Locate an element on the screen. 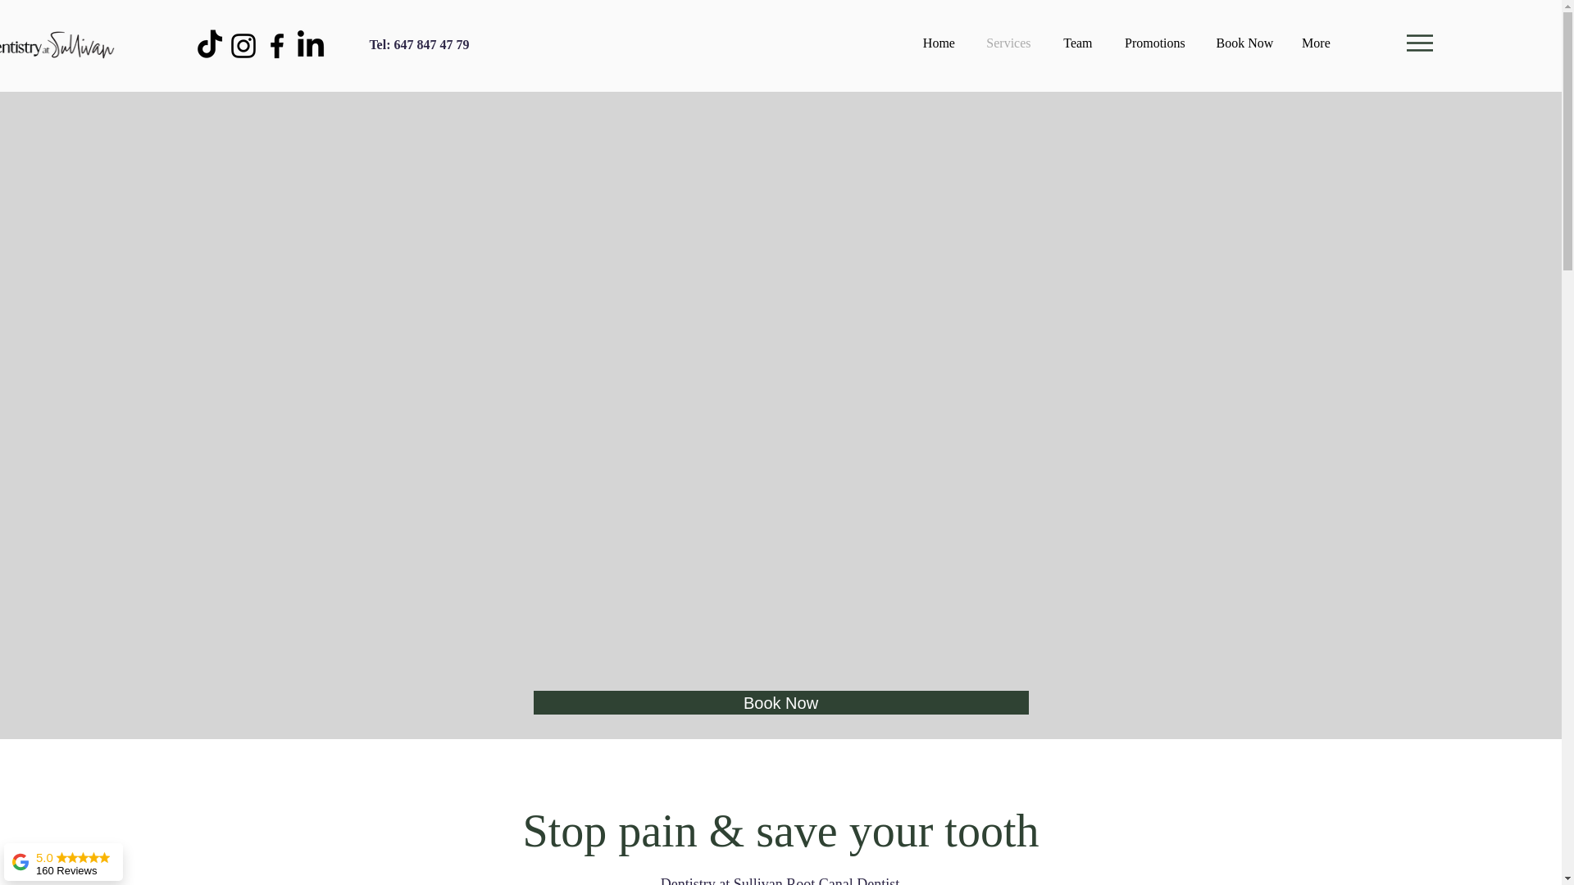 This screenshot has height=885, width=1574. Home is located at coordinates (938, 43).